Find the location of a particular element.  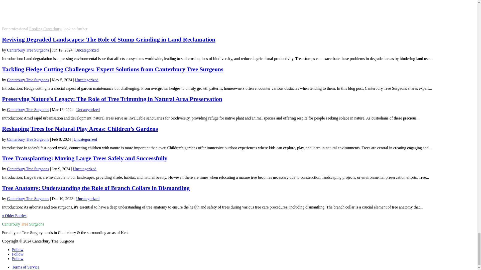

Canterbury Tree Surgeons is located at coordinates (28, 50).